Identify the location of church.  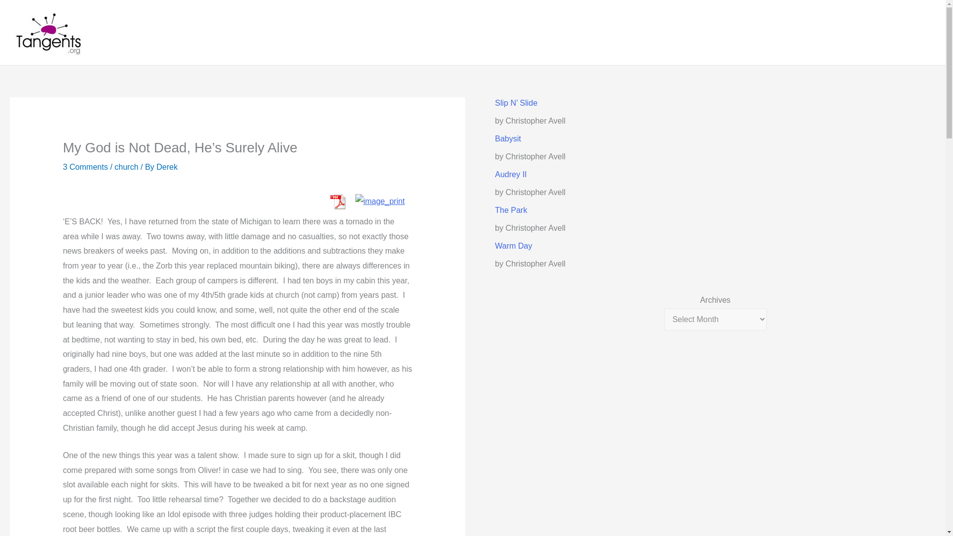
(126, 167).